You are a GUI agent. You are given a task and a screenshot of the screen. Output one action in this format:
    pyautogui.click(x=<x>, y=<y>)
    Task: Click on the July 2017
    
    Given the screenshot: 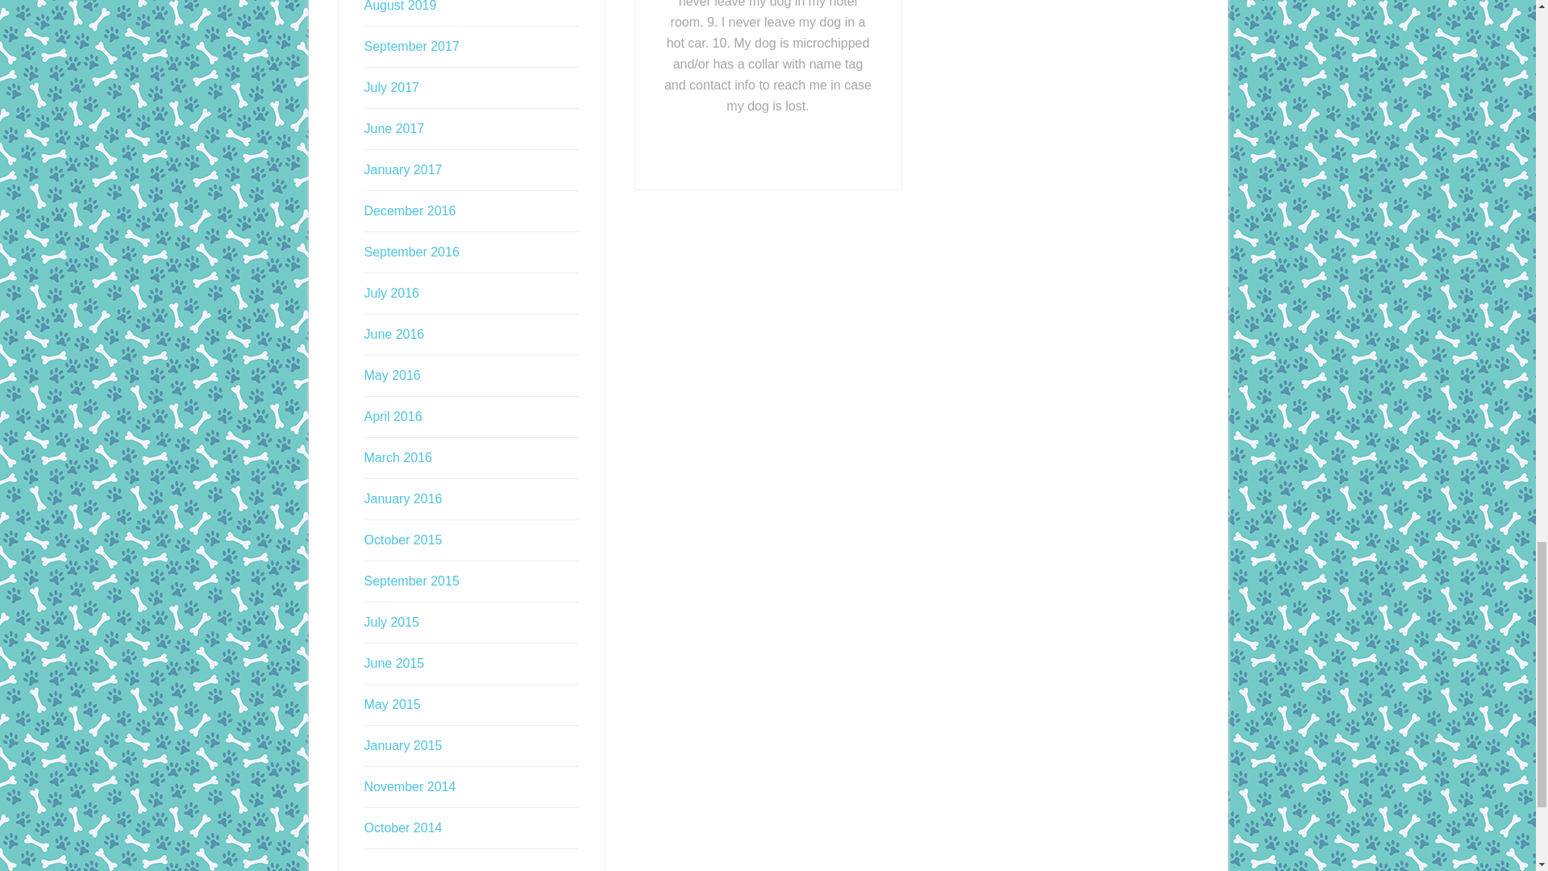 What is the action you would take?
    pyautogui.click(x=392, y=87)
    